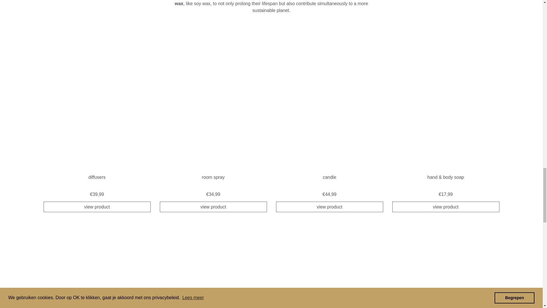  What do you see at coordinates (213, 207) in the screenshot?
I see `View room spray` at bounding box center [213, 207].